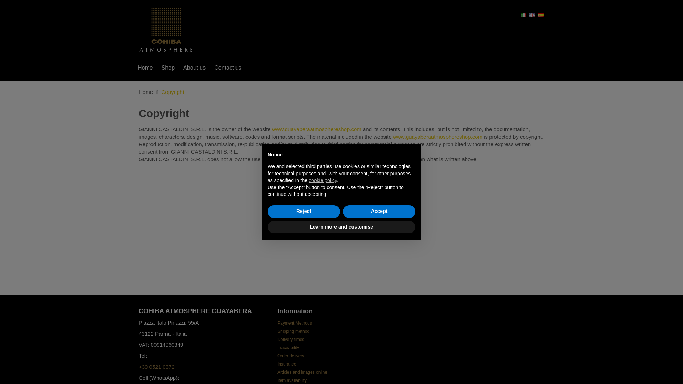  I want to click on Traceability, so click(288, 347).